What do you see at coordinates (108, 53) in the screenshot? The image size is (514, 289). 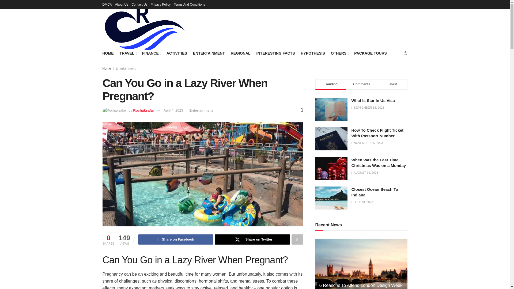 I see `HOME` at bounding box center [108, 53].